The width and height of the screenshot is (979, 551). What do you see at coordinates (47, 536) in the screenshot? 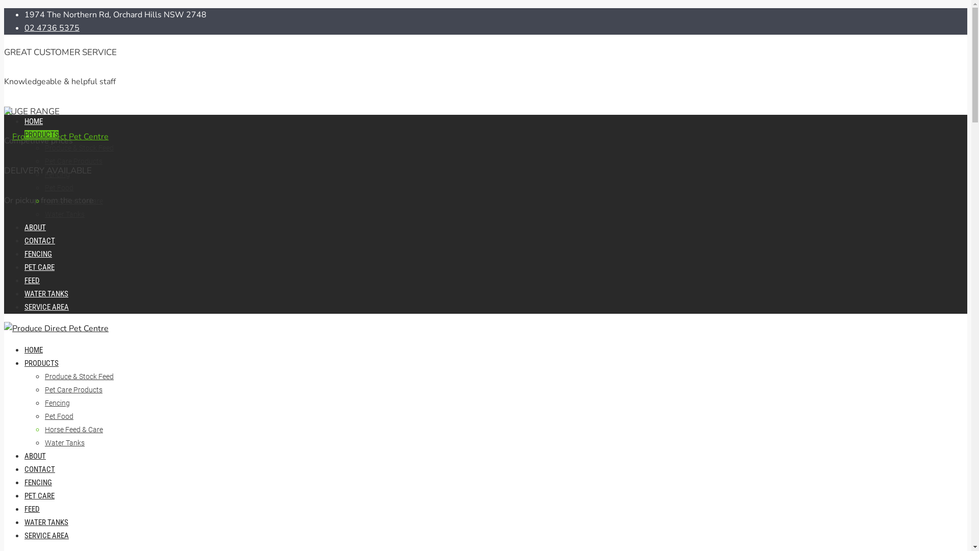
I see `SERVICE AREA` at bounding box center [47, 536].